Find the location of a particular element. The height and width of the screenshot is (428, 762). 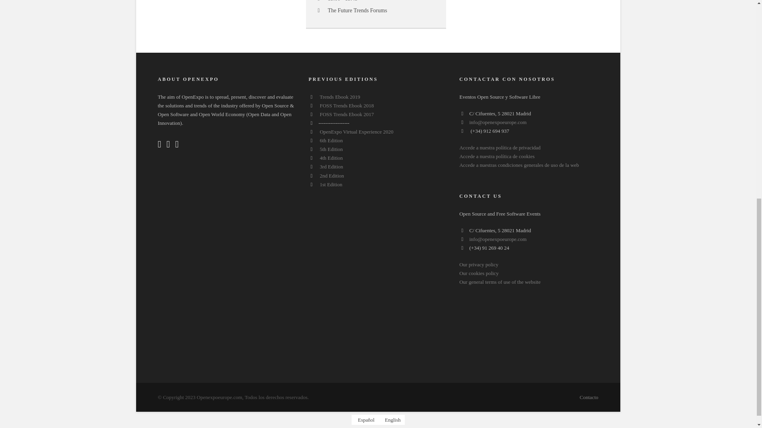

English is located at coordinates (391, 420).